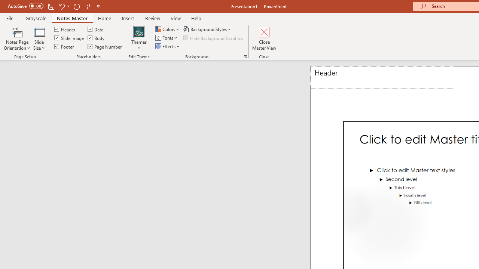 Image resolution: width=479 pixels, height=269 pixels. What do you see at coordinates (17, 38) in the screenshot?
I see `Notes Page Orientation` at bounding box center [17, 38].